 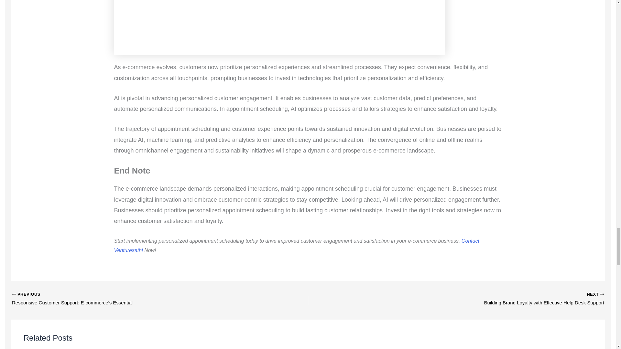 I want to click on Responsive Customer Support: E-commerce's Essential, so click(x=131, y=299).